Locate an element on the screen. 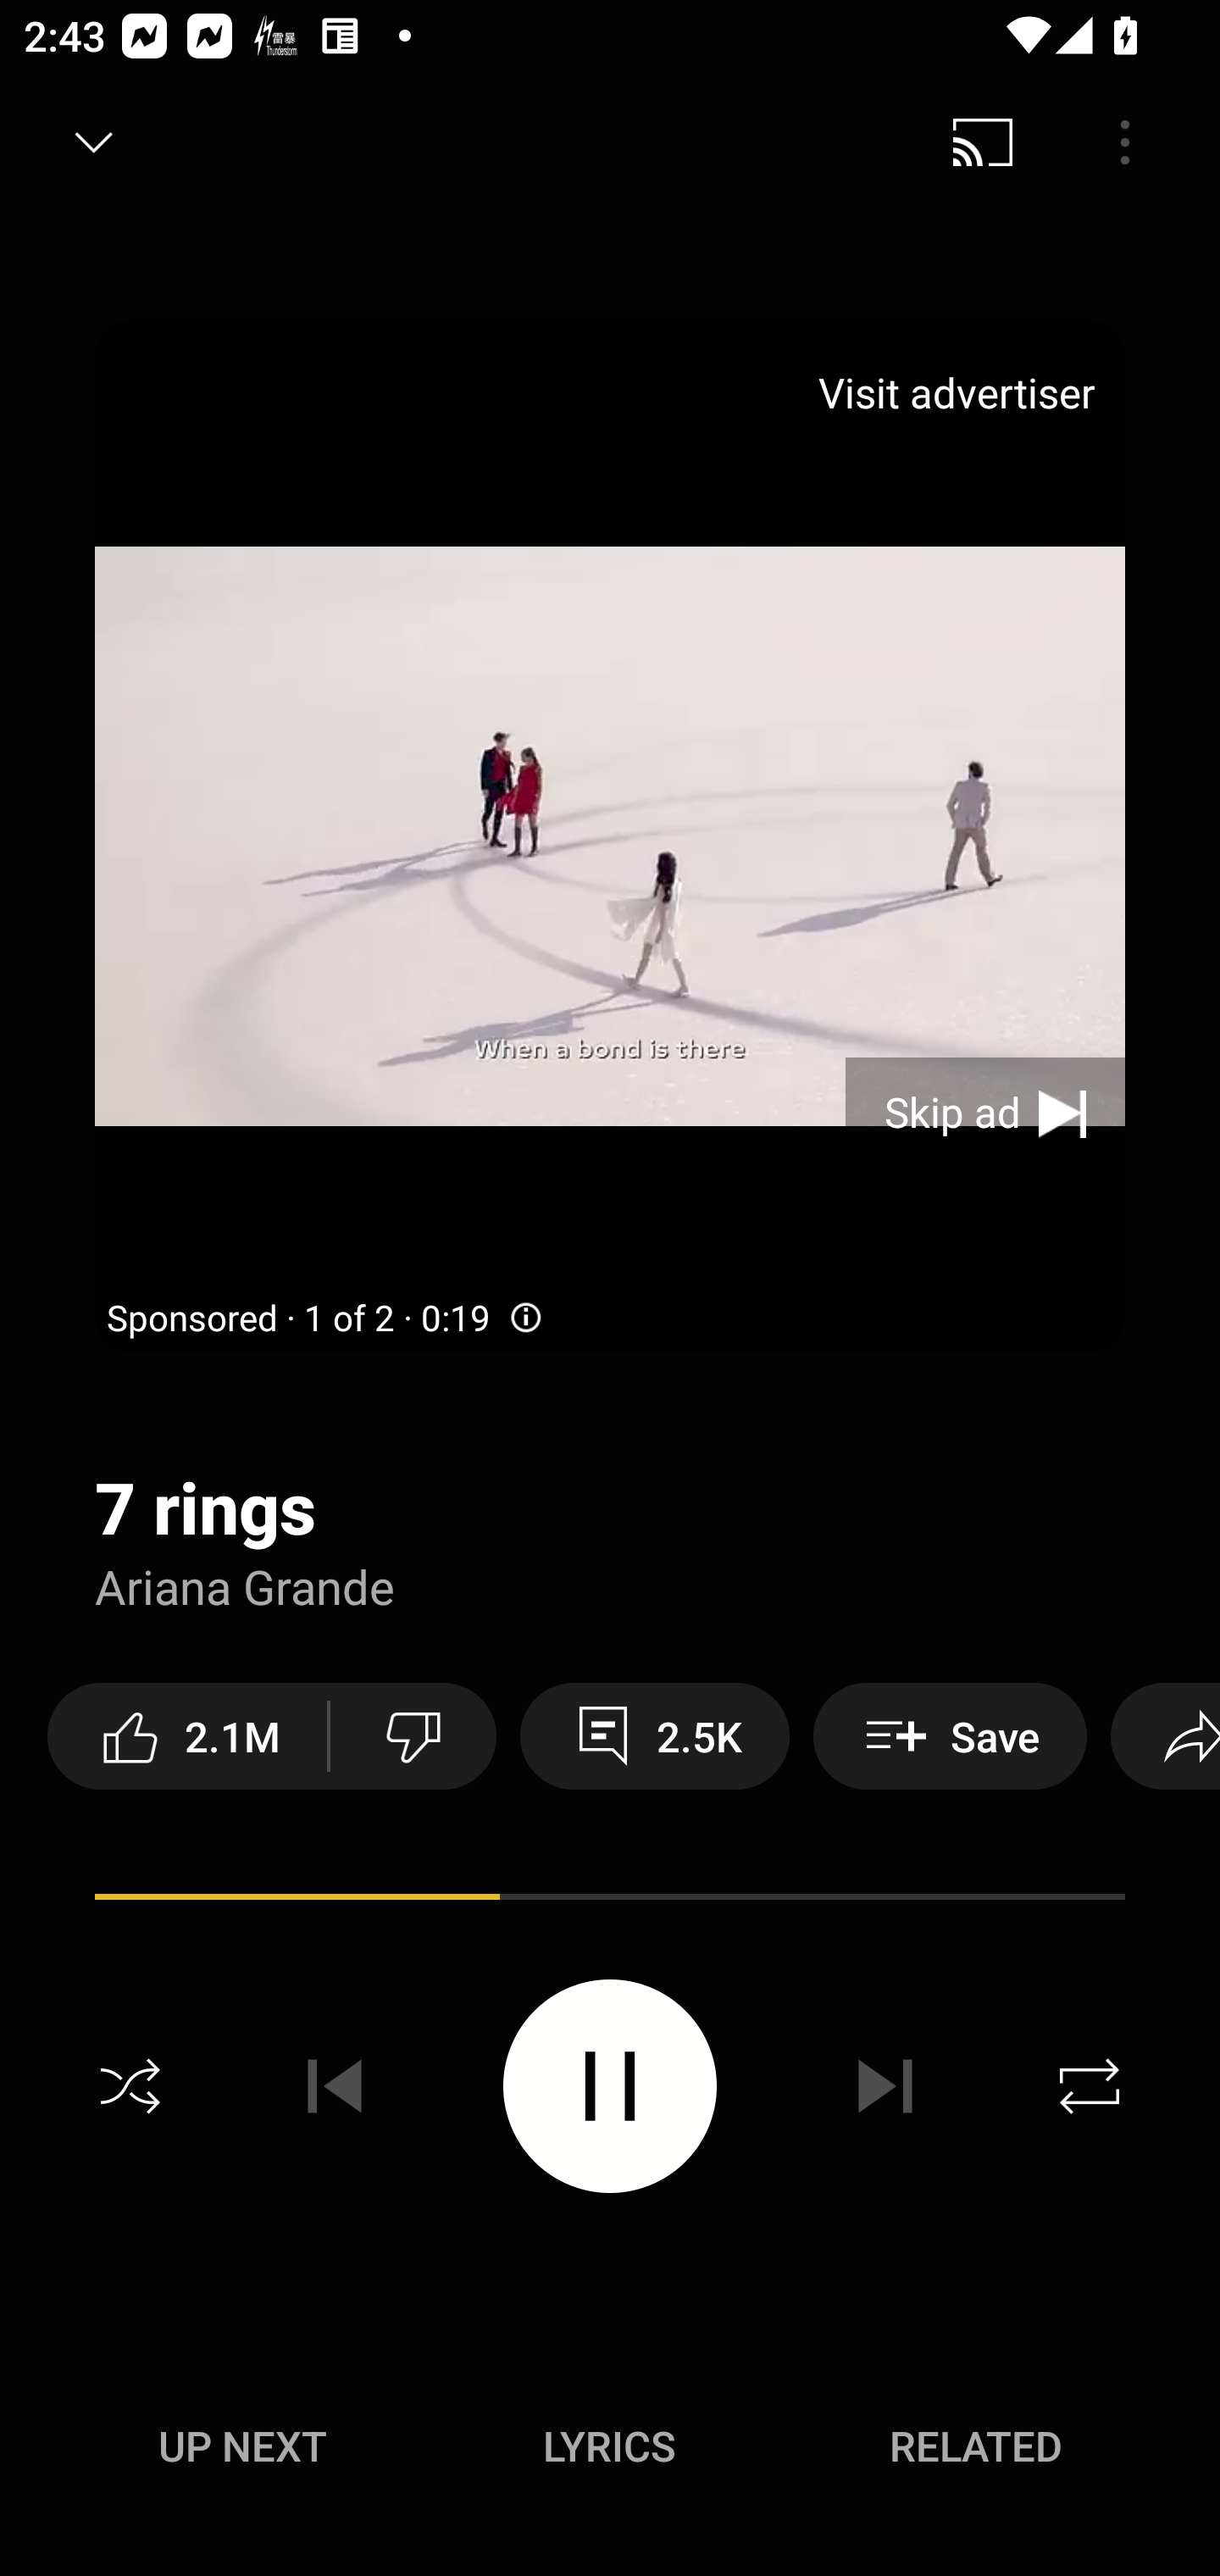  Dislike is located at coordinates (413, 1735).